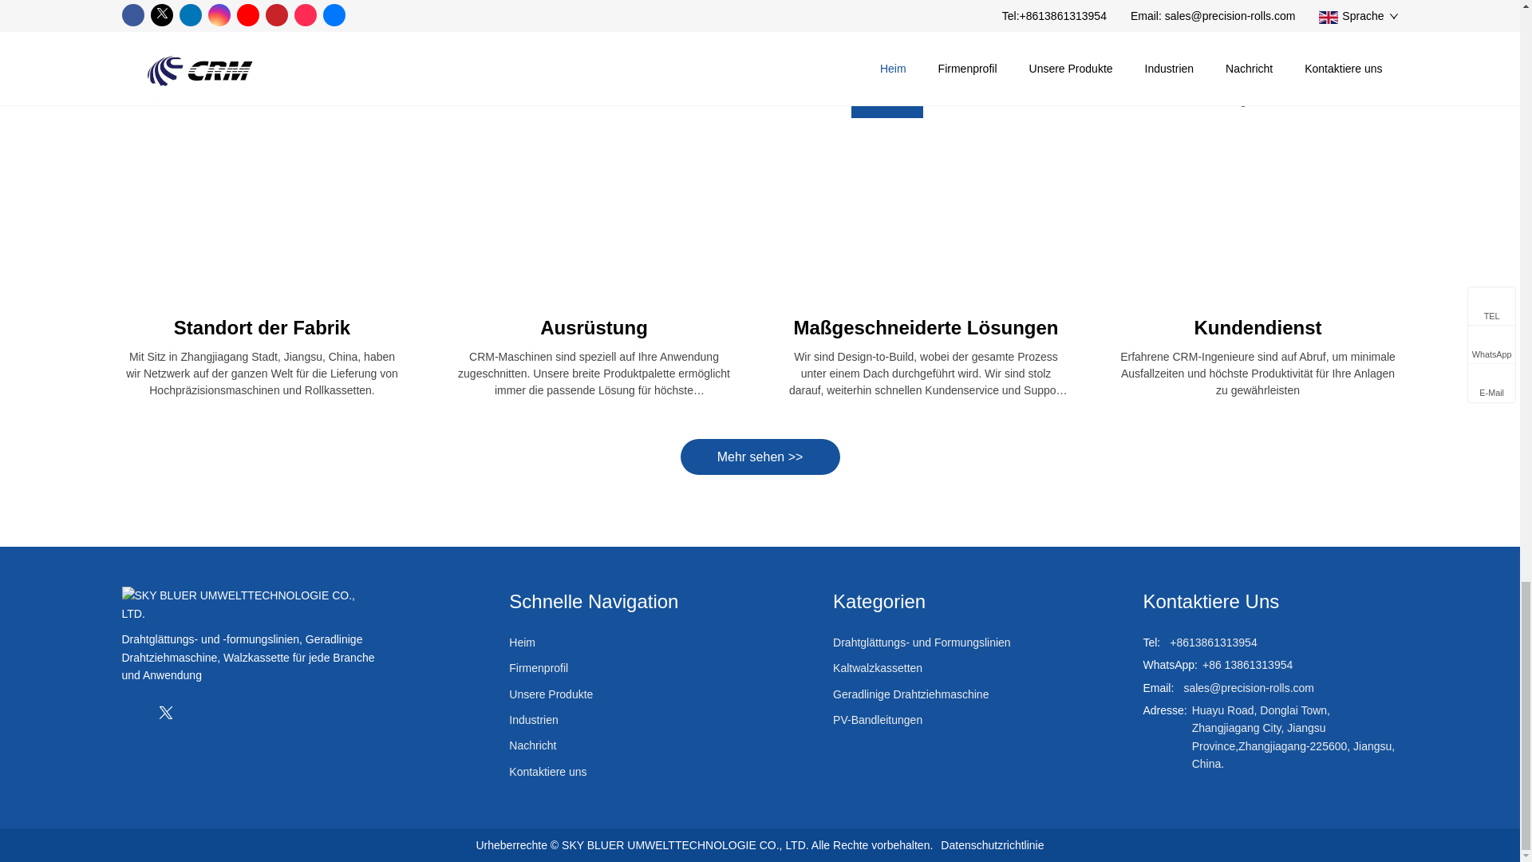 This screenshot has height=862, width=1532. What do you see at coordinates (165, 712) in the screenshot?
I see `twitter` at bounding box center [165, 712].